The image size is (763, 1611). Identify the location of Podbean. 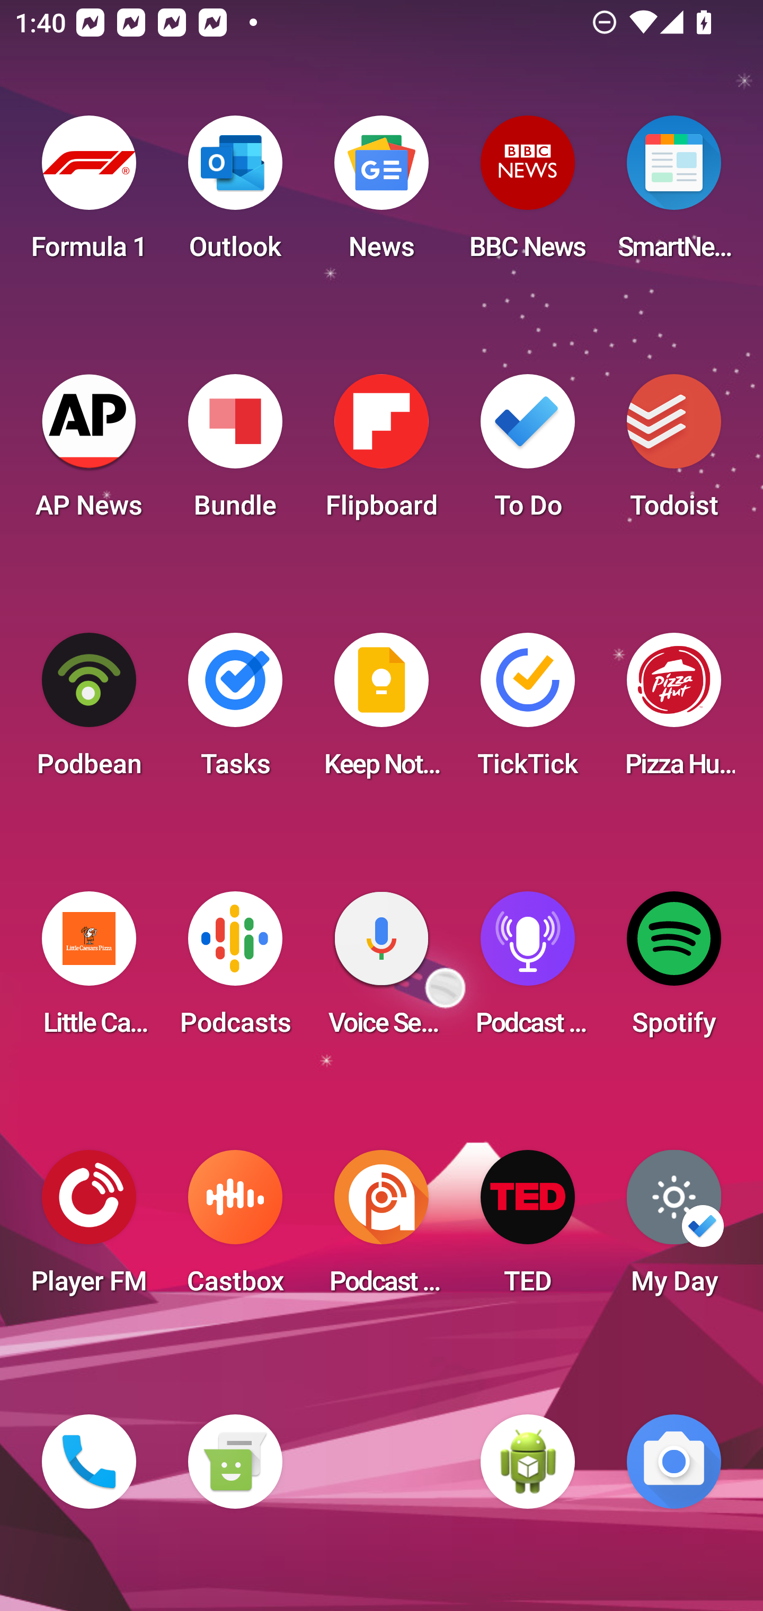
(89, 711).